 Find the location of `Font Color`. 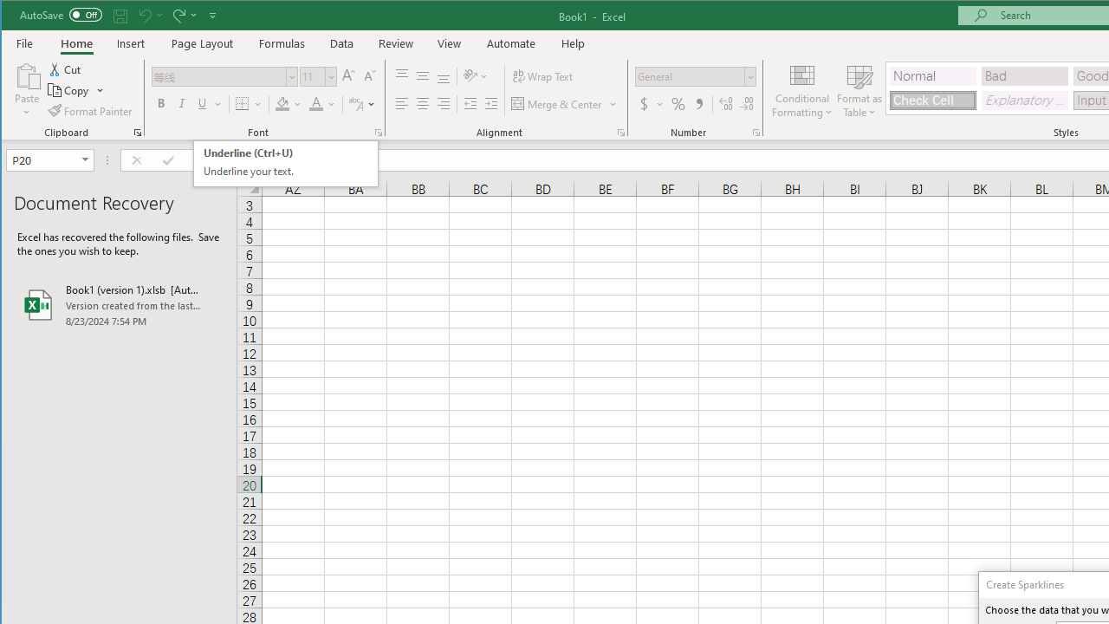

Font Color is located at coordinates (322, 104).